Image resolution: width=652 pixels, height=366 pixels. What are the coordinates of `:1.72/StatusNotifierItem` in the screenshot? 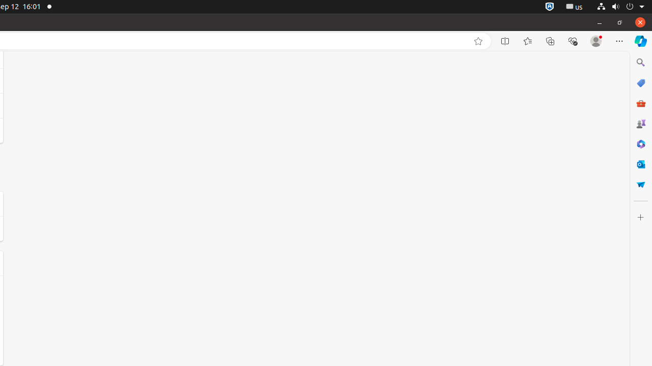 It's located at (550, 7).